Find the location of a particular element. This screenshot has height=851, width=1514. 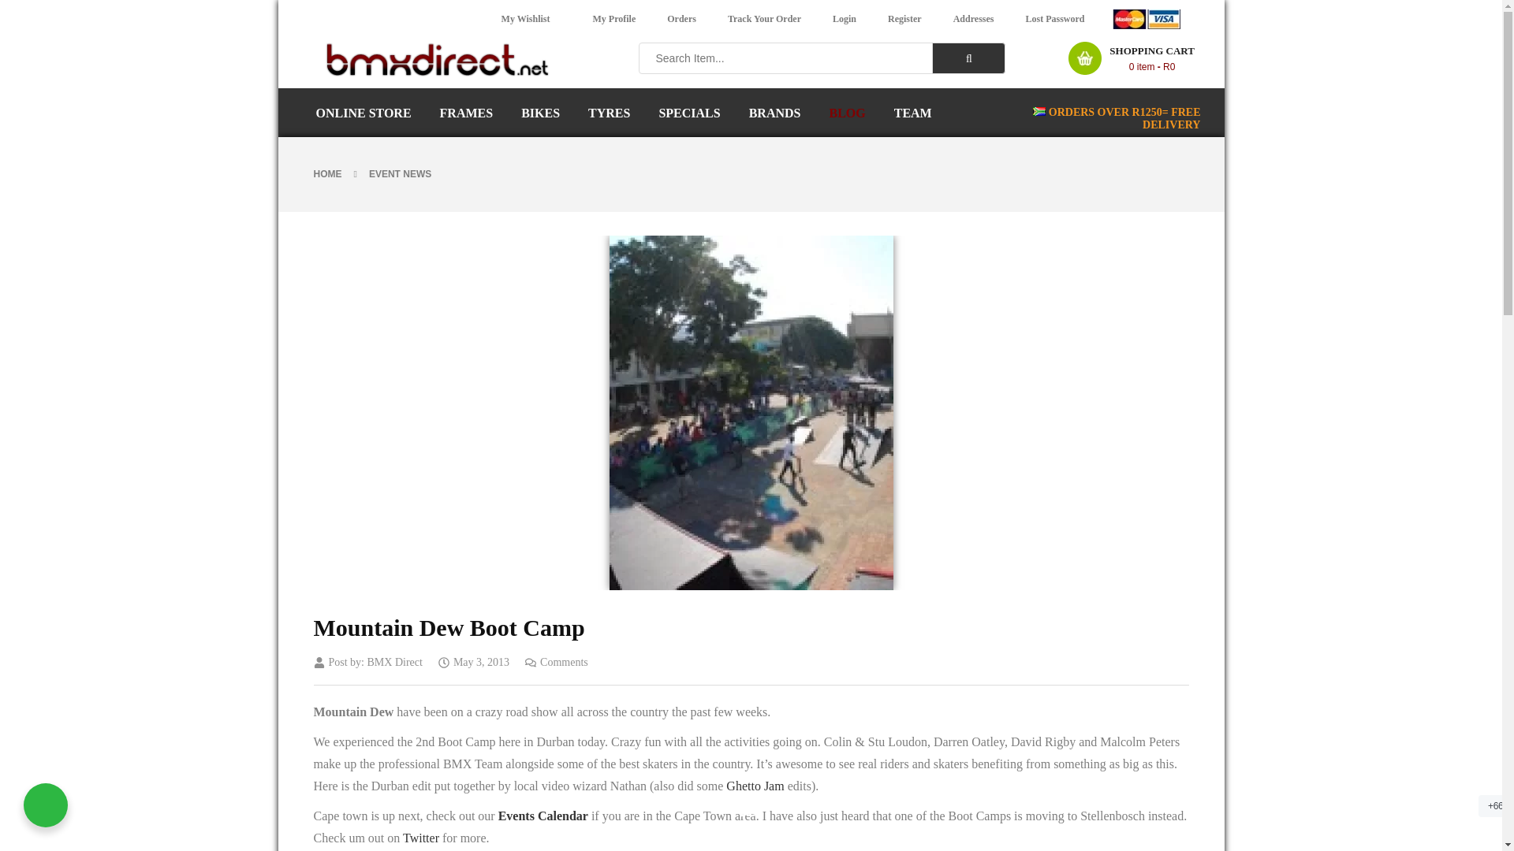

Track Your Order is located at coordinates (764, 19).